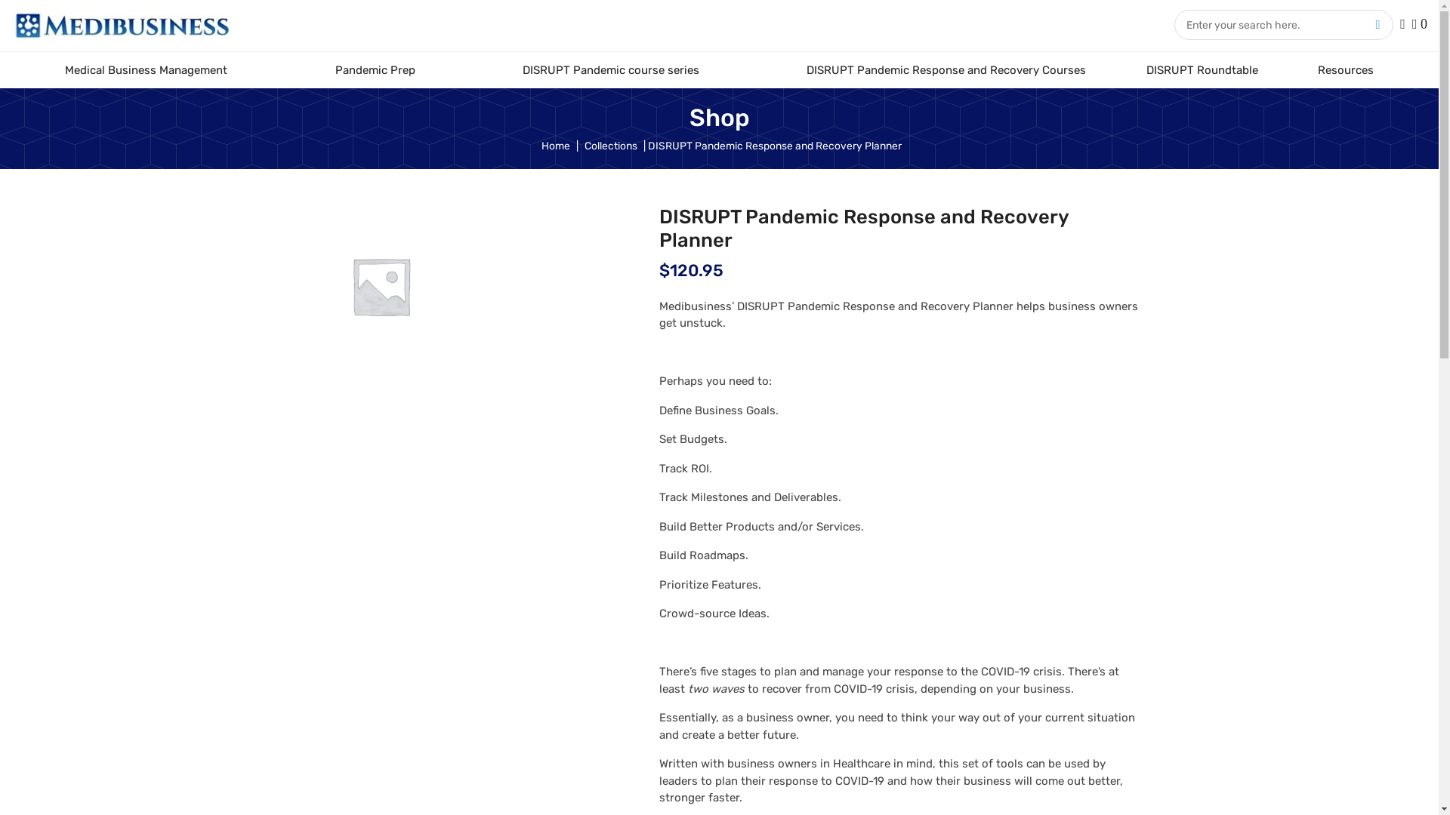  What do you see at coordinates (946, 70) in the screenshot?
I see `DISRUPT Pandemic Response and Recovery Courses` at bounding box center [946, 70].